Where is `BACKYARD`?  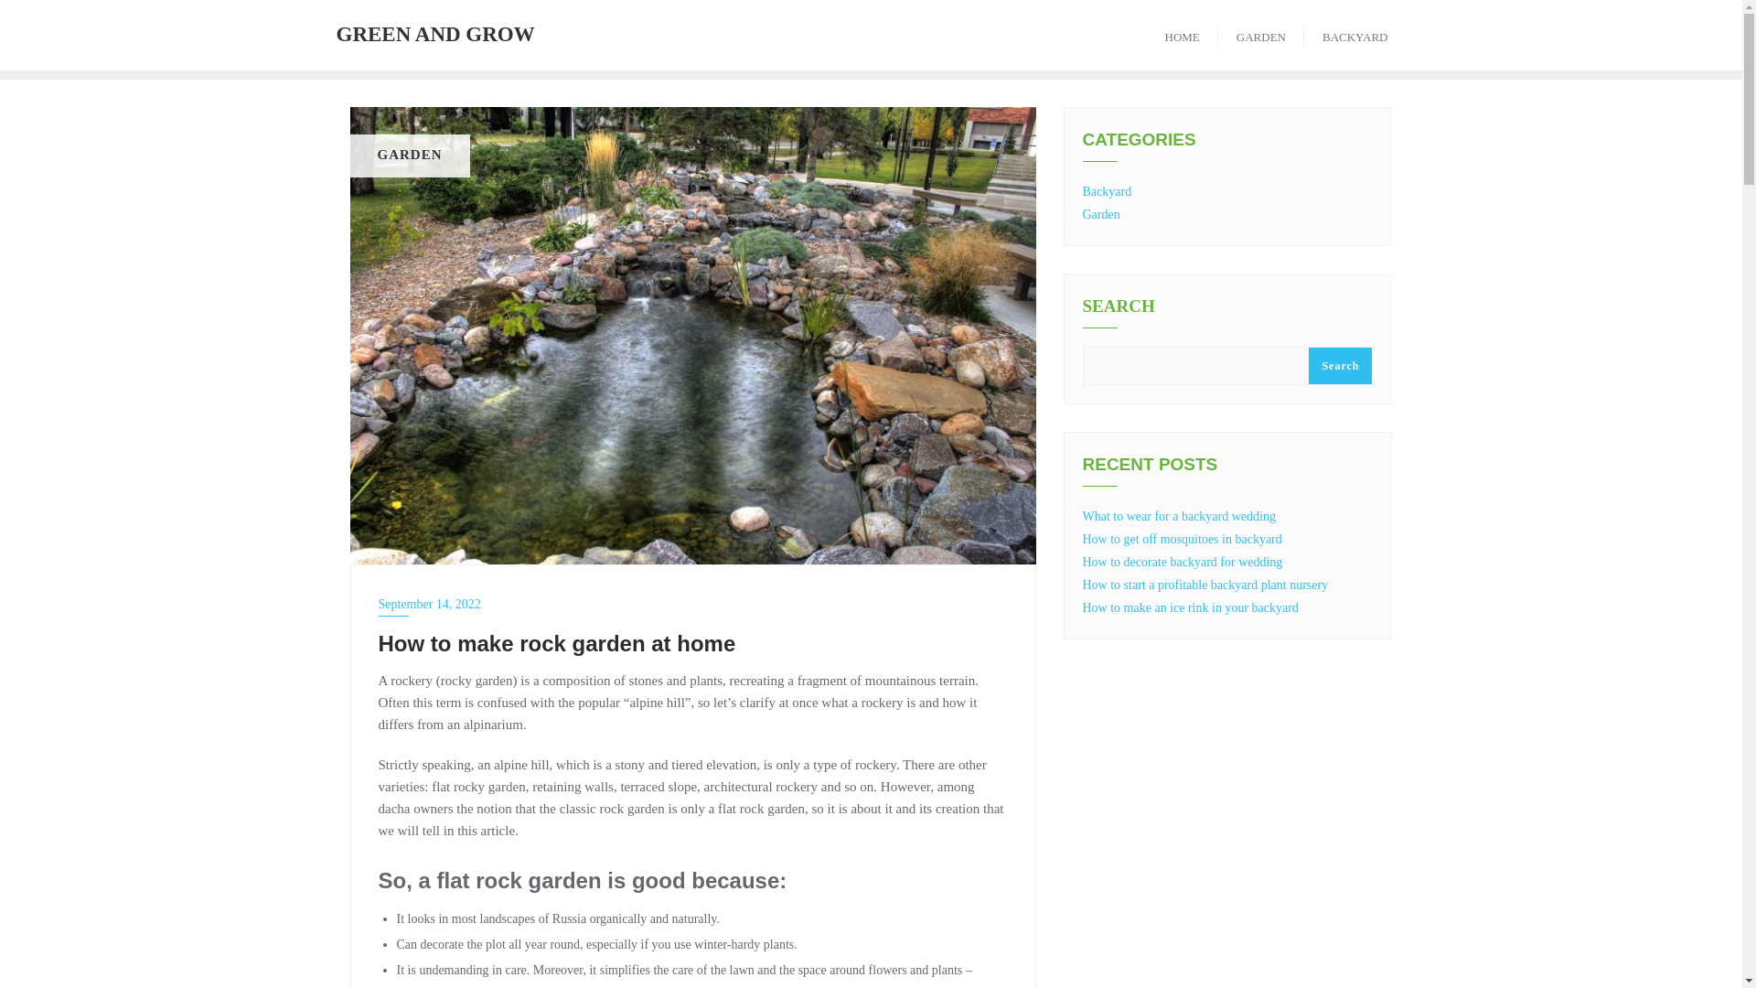
BACKYARD is located at coordinates (1355, 35).